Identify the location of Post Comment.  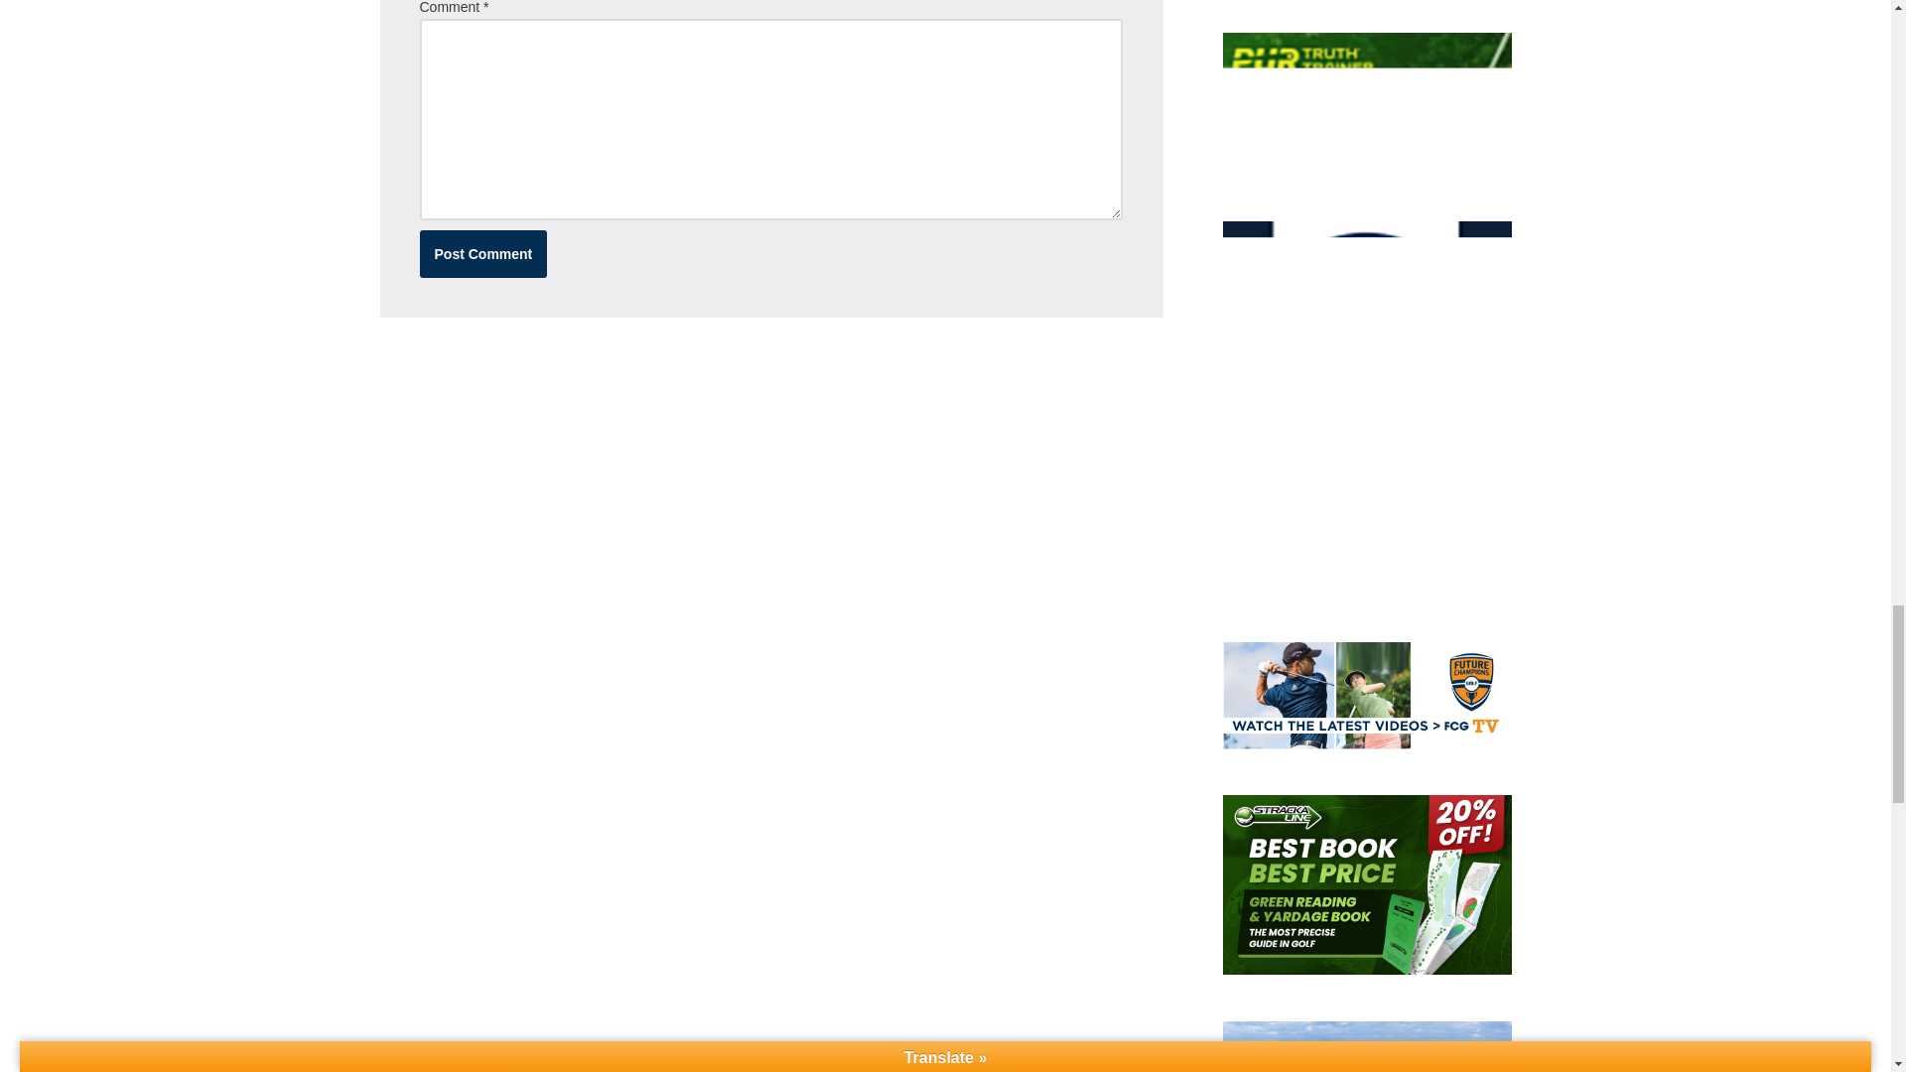
(482, 254).